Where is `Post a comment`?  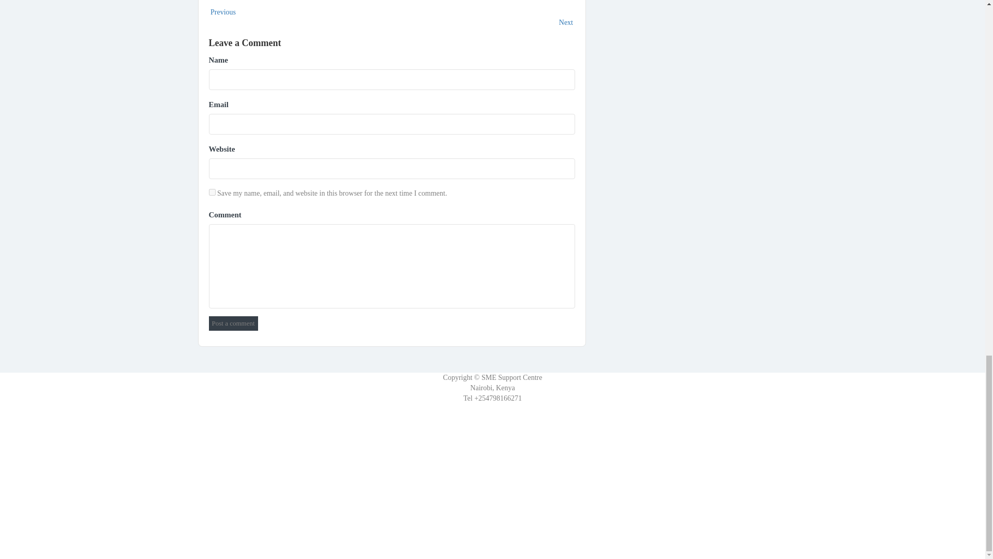
Post a comment is located at coordinates (233, 323).